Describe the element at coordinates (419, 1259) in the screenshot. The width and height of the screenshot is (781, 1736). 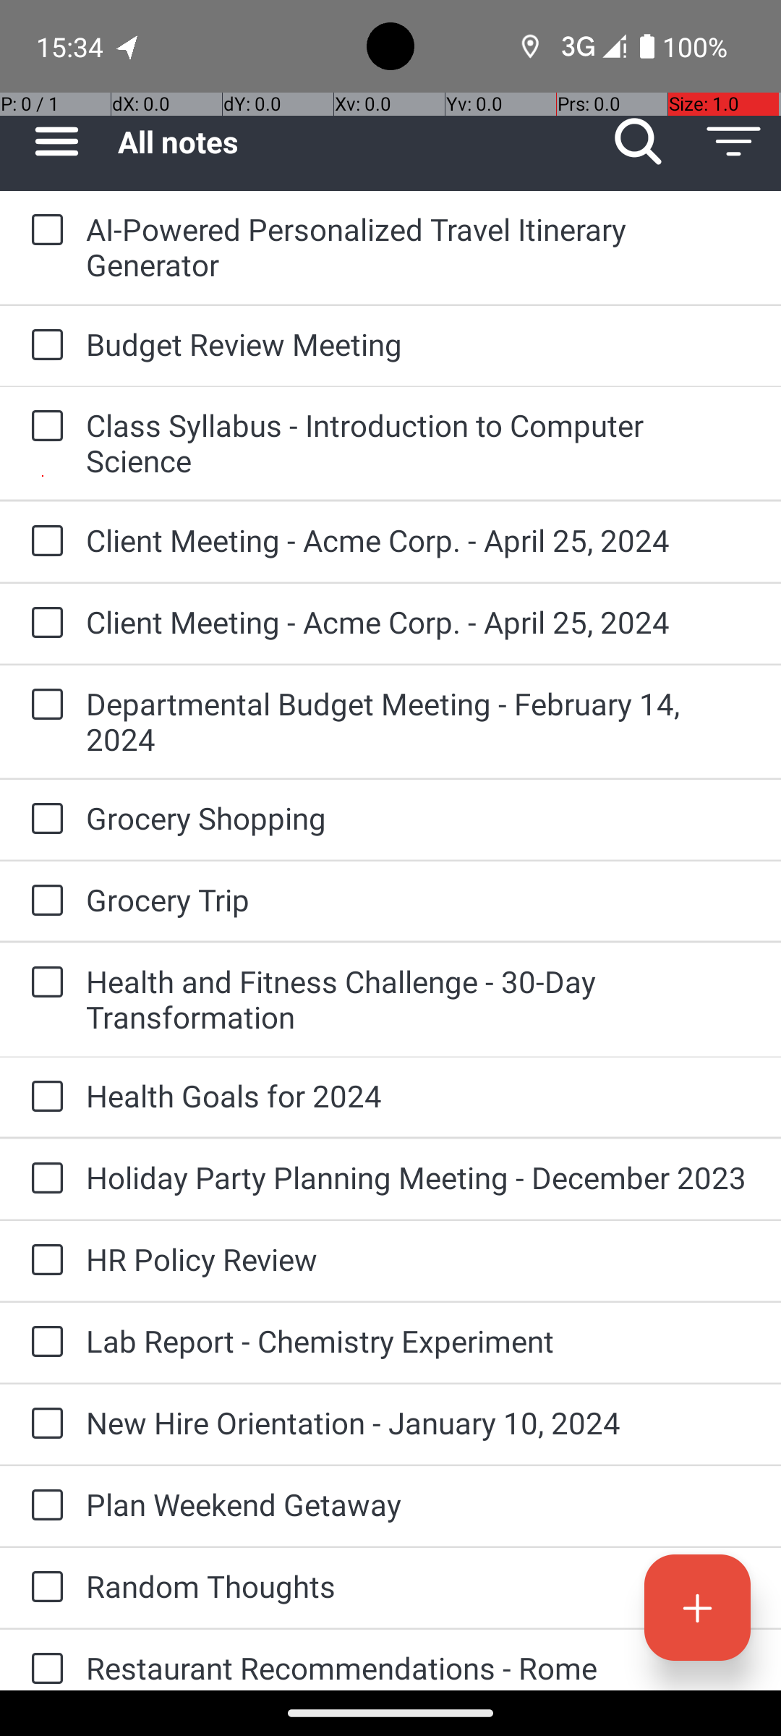
I see `HR Policy Review` at that location.